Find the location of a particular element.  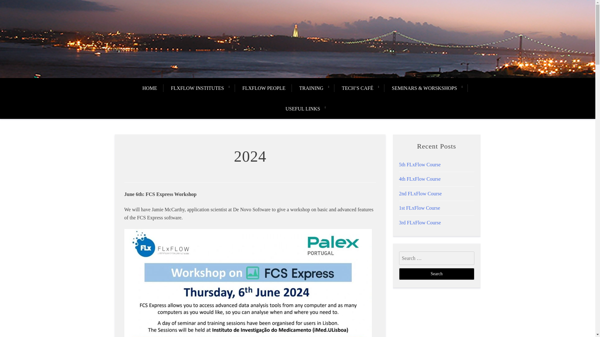

TRAINING is located at coordinates (311, 88).